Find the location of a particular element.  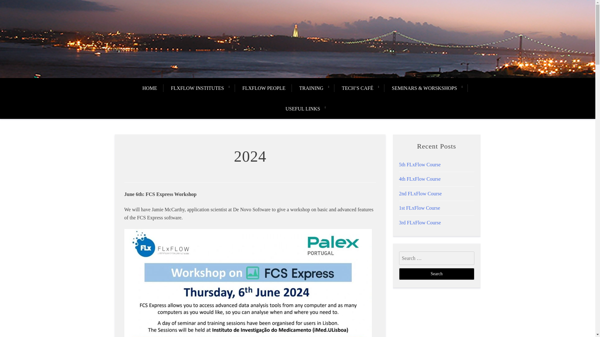

TRAINING is located at coordinates (311, 88).